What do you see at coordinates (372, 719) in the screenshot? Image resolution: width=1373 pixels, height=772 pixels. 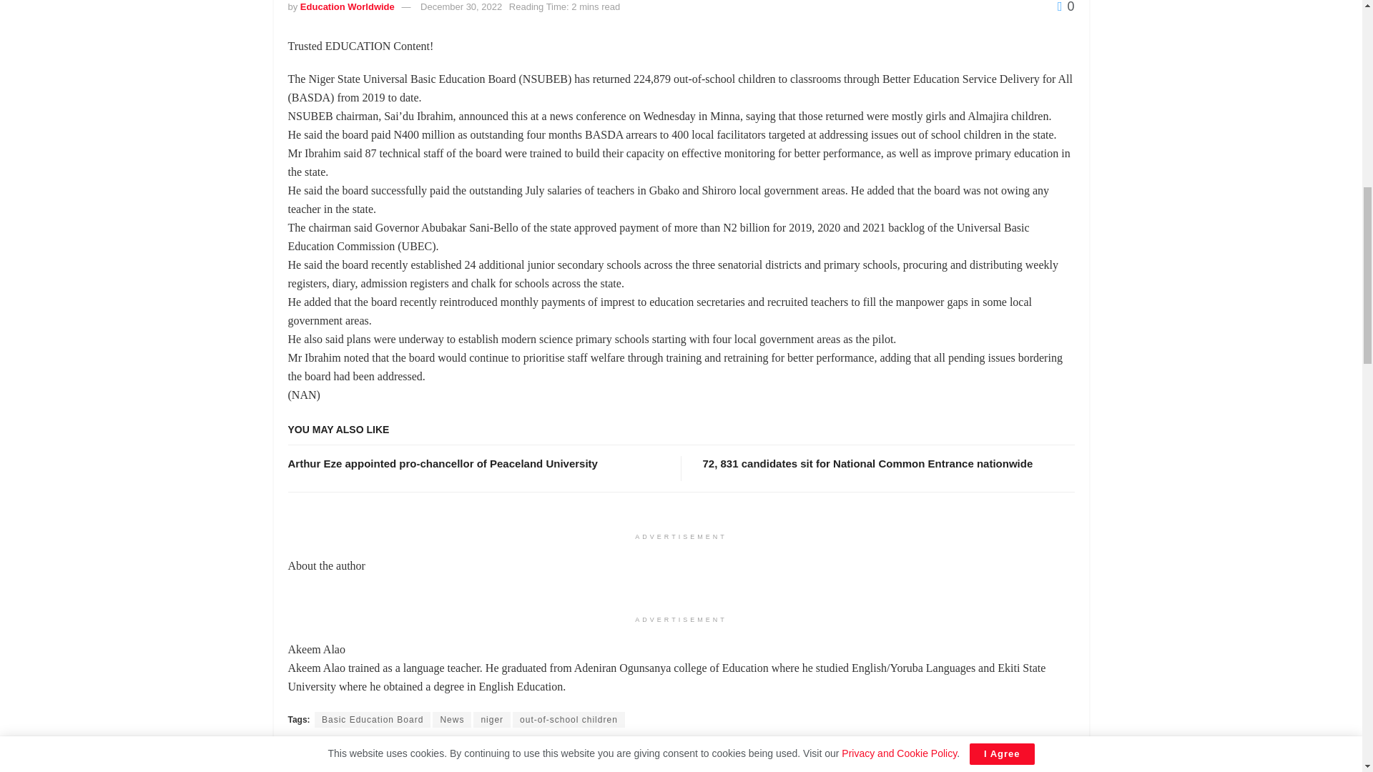 I see `Basic Education Board` at bounding box center [372, 719].